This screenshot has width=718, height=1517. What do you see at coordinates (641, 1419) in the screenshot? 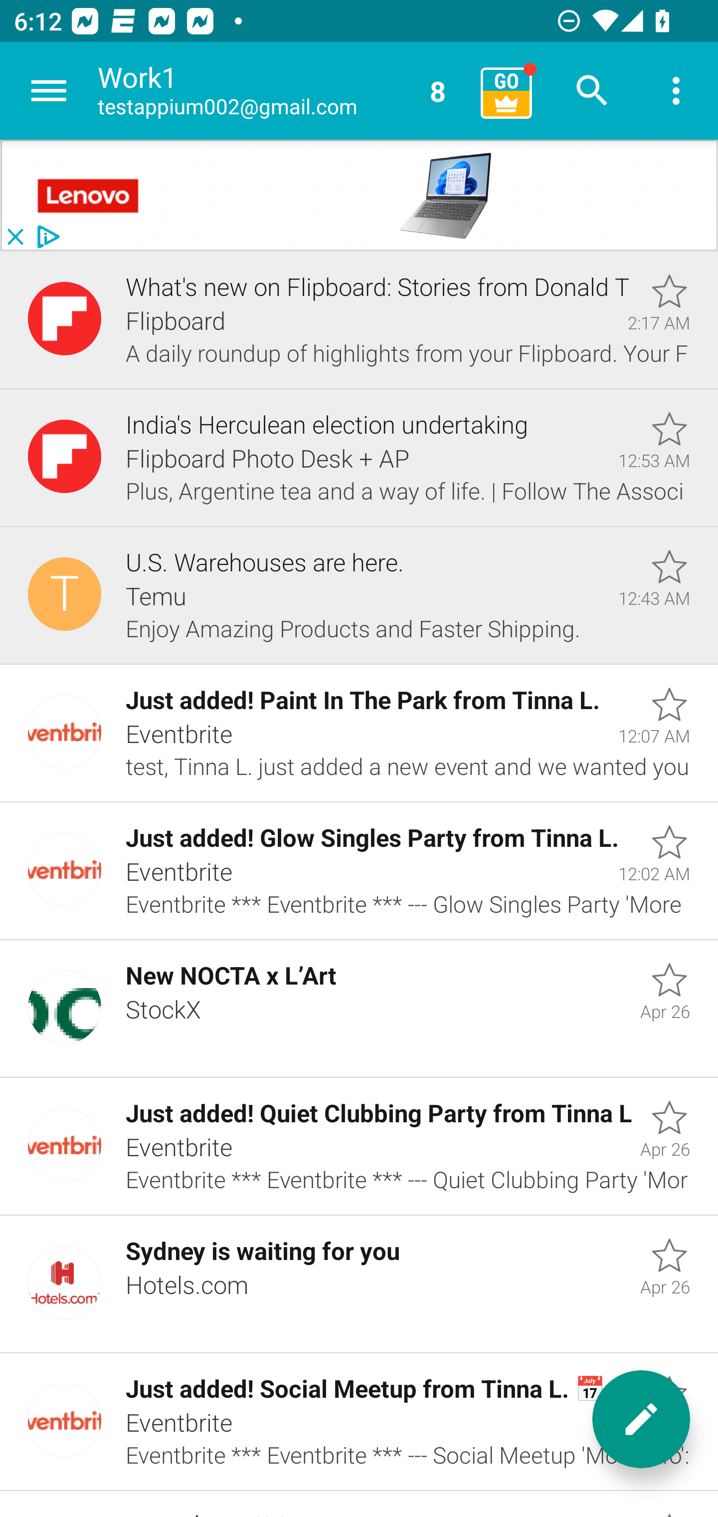
I see `New message` at bounding box center [641, 1419].